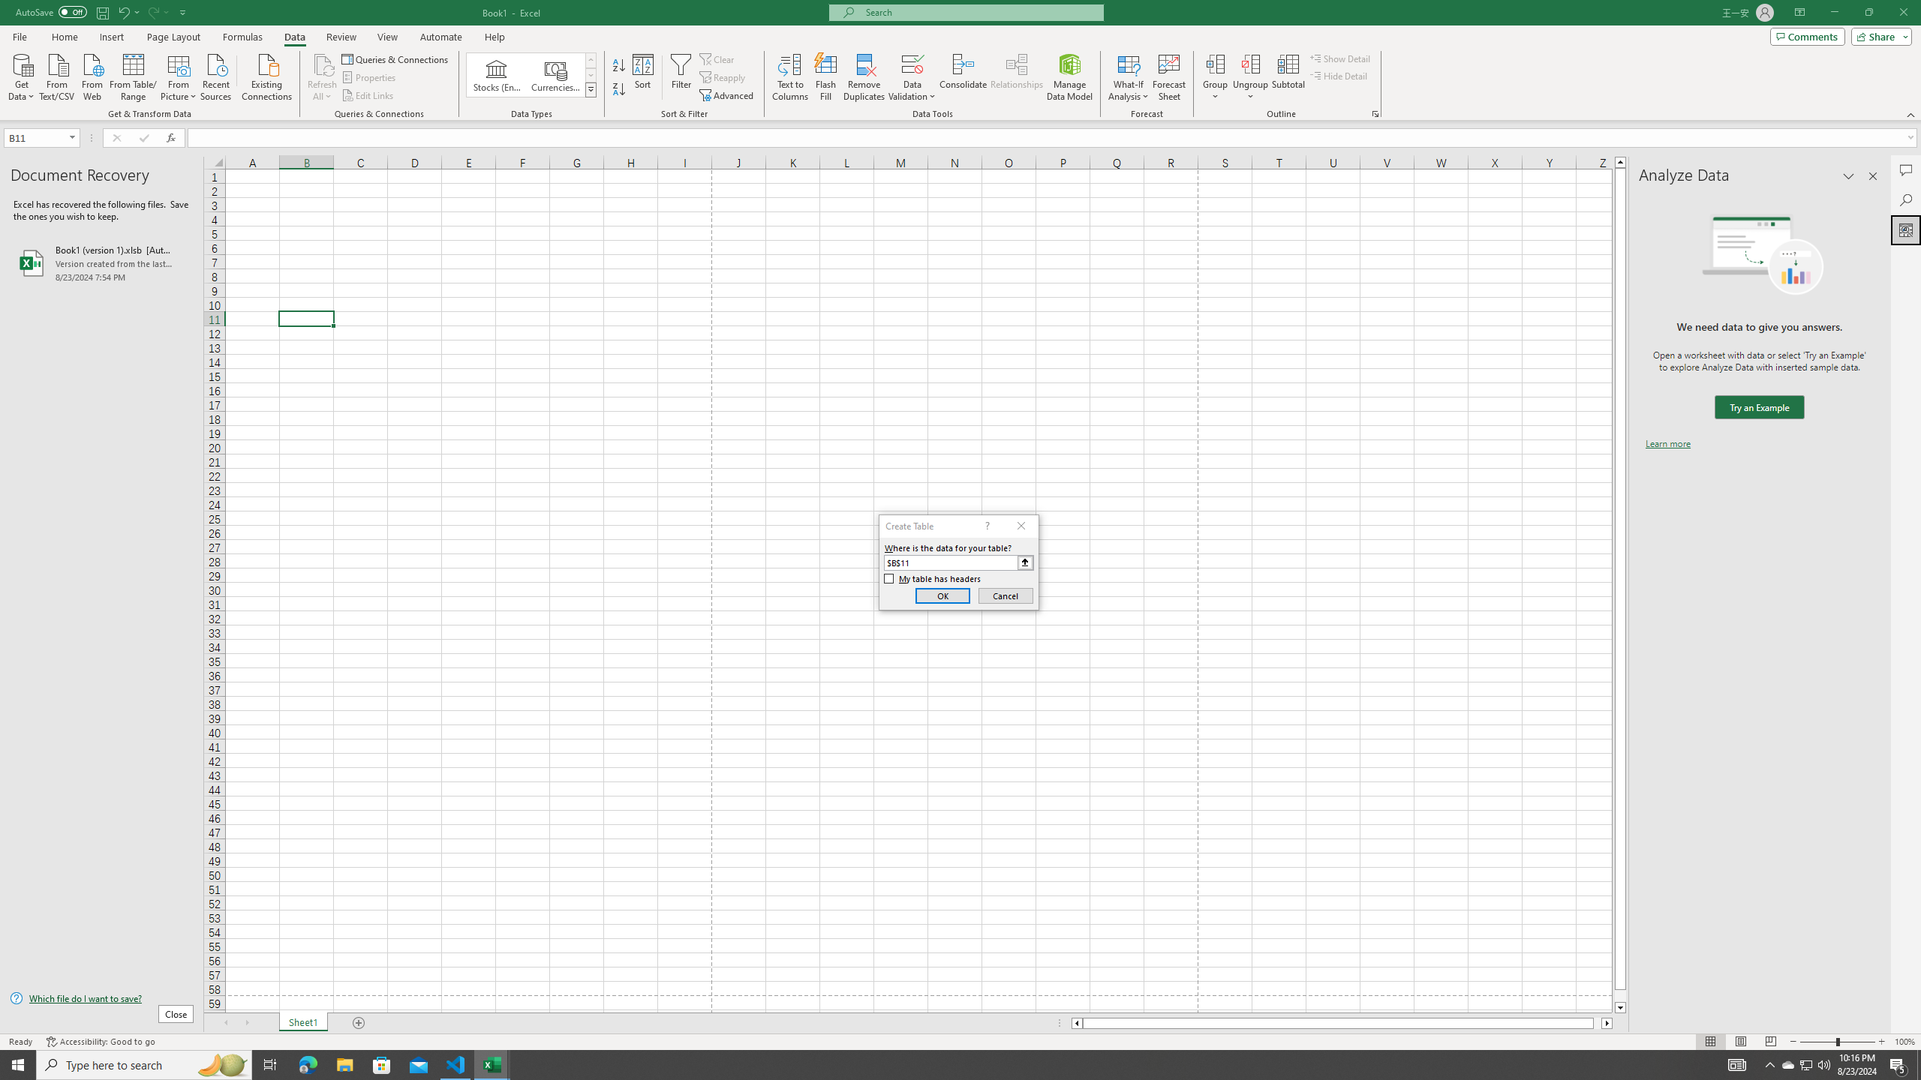 This screenshot has height=1080, width=1921. What do you see at coordinates (1906, 170) in the screenshot?
I see `Comments` at bounding box center [1906, 170].